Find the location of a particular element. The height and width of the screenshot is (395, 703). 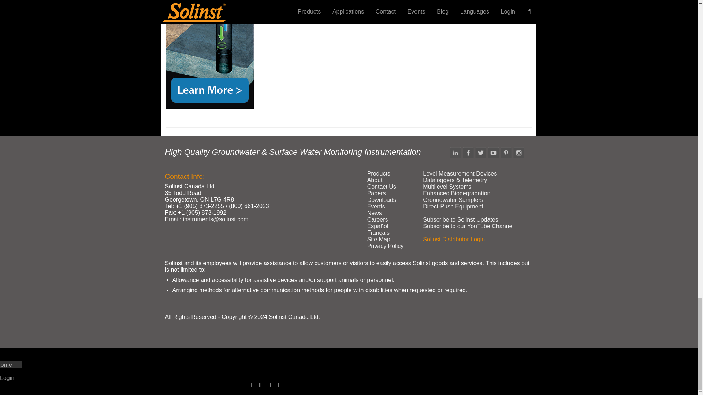

YouTube is located at coordinates (494, 153).